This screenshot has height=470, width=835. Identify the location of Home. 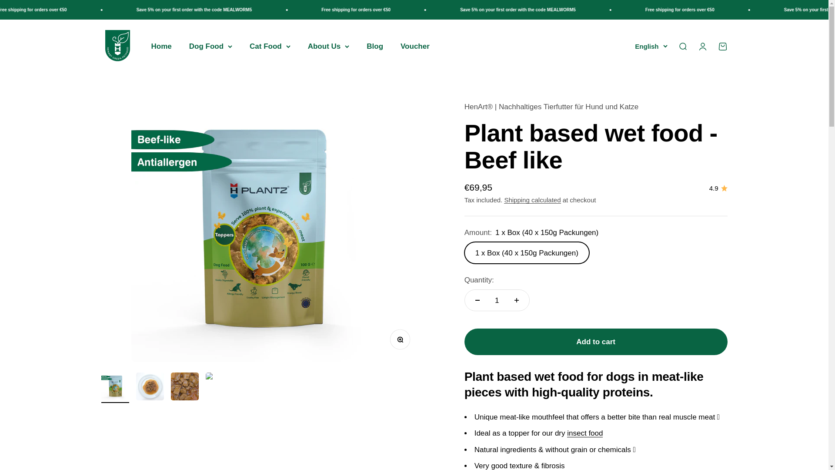
(722, 46).